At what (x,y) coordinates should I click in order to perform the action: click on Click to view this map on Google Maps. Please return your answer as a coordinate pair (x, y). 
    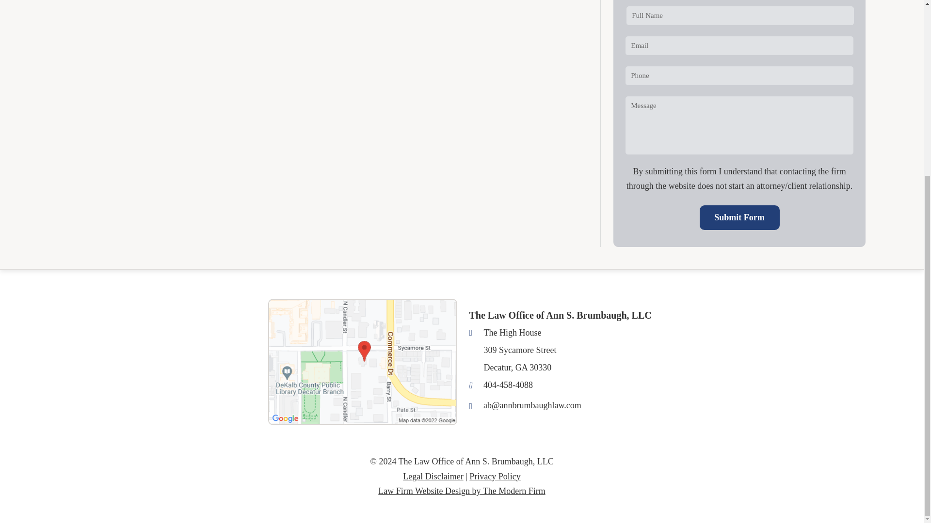
    Looking at the image, I should click on (362, 362).